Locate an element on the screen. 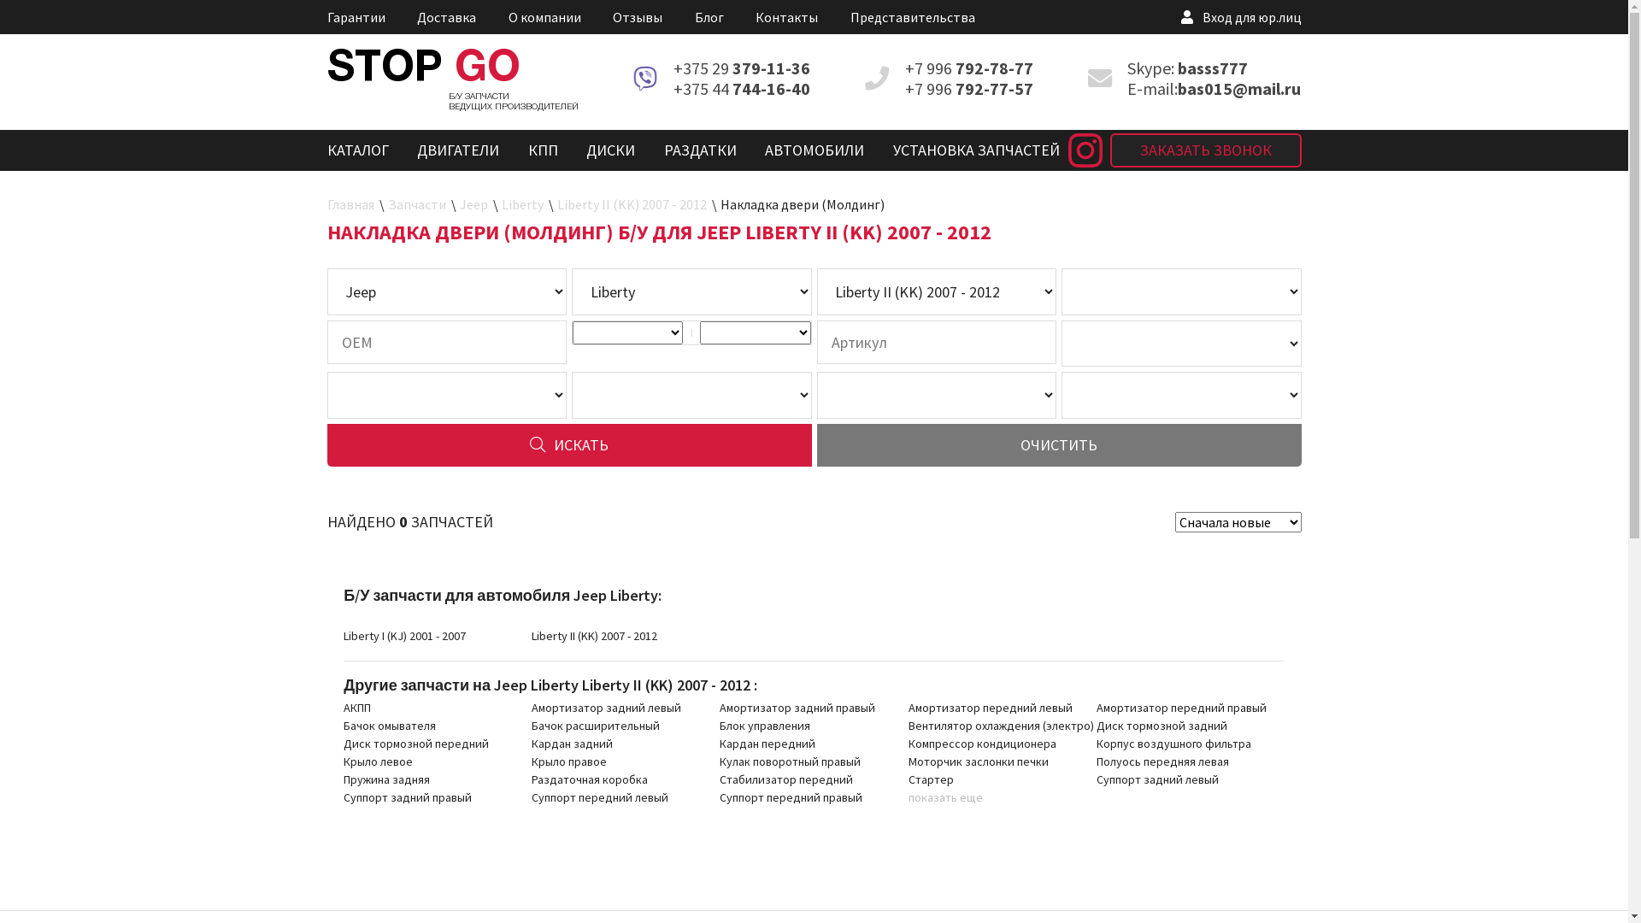  Liberty II (KK) 2007 - 2012 is located at coordinates (633, 204).